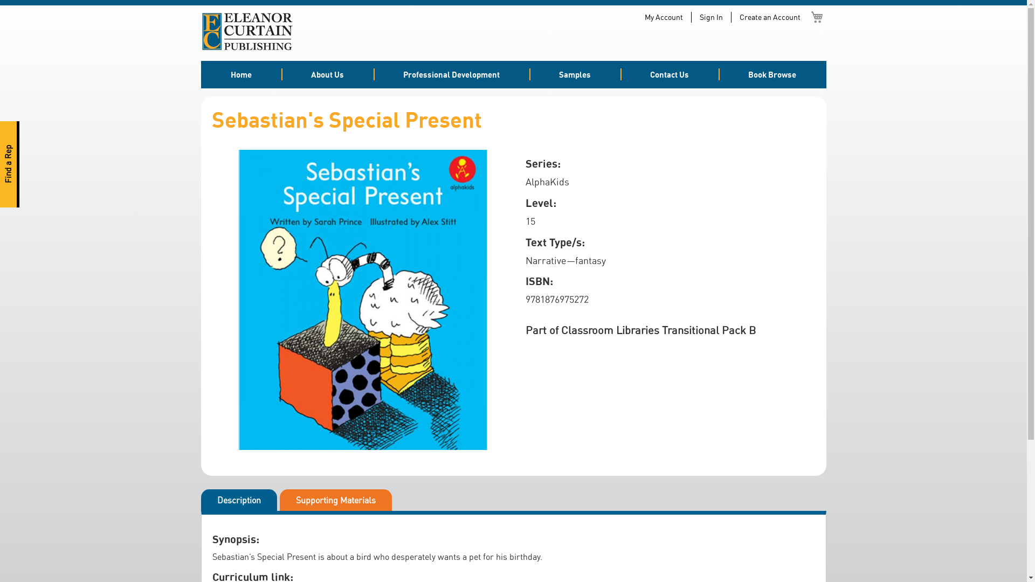 This screenshot has width=1035, height=582. Describe the element at coordinates (772, 74) in the screenshot. I see `Book Browse` at that location.